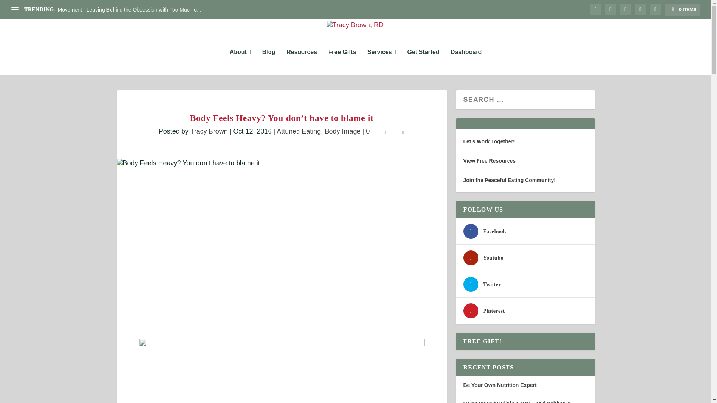 The height and width of the screenshot is (403, 717). I want to click on Dashboard, so click(466, 62).